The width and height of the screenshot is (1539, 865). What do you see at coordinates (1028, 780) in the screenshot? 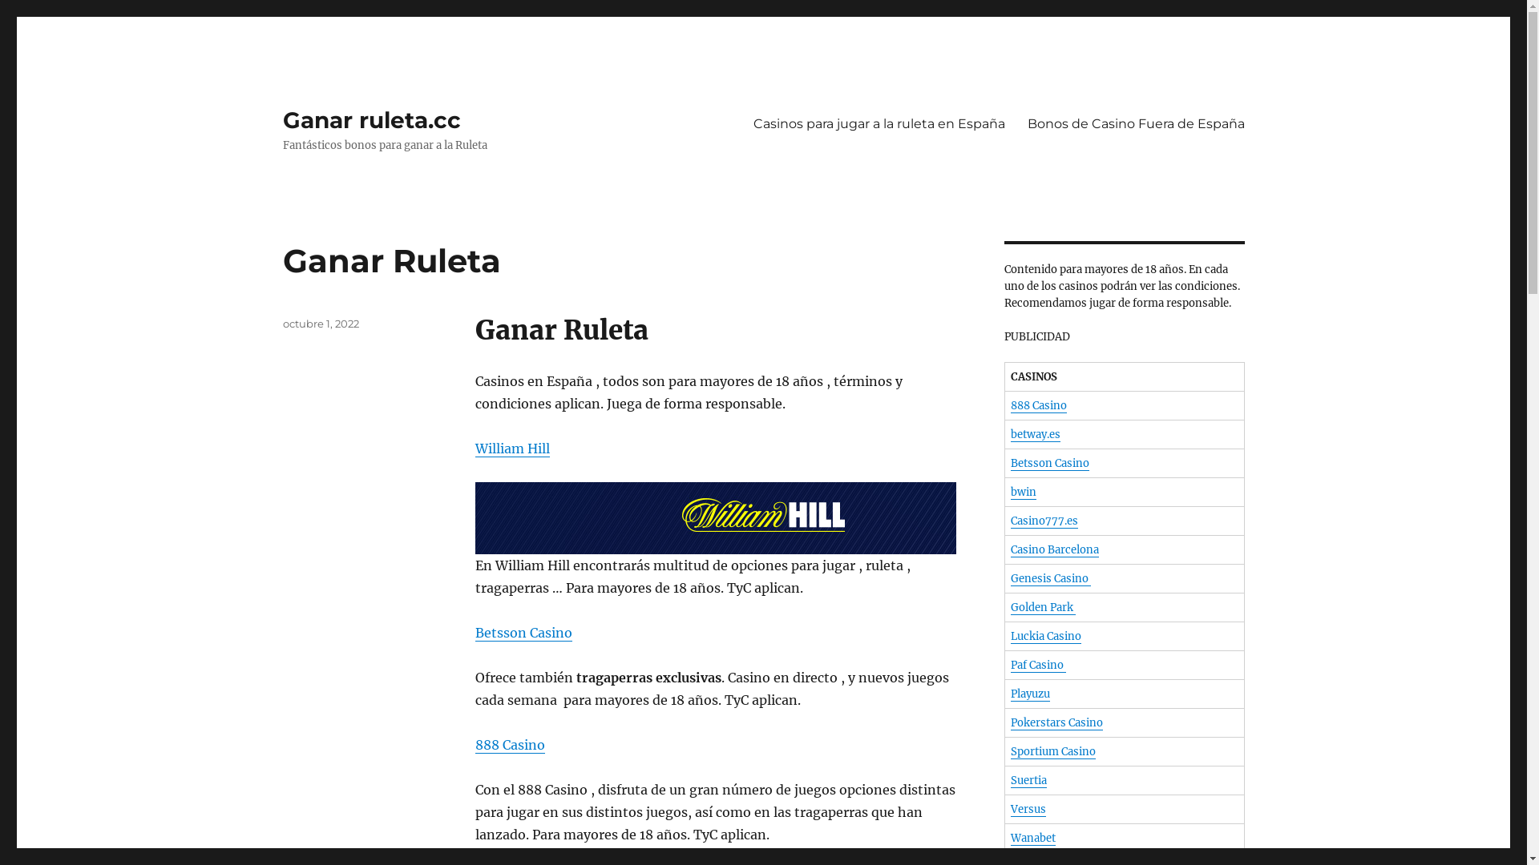
I see `Suertia` at bounding box center [1028, 780].